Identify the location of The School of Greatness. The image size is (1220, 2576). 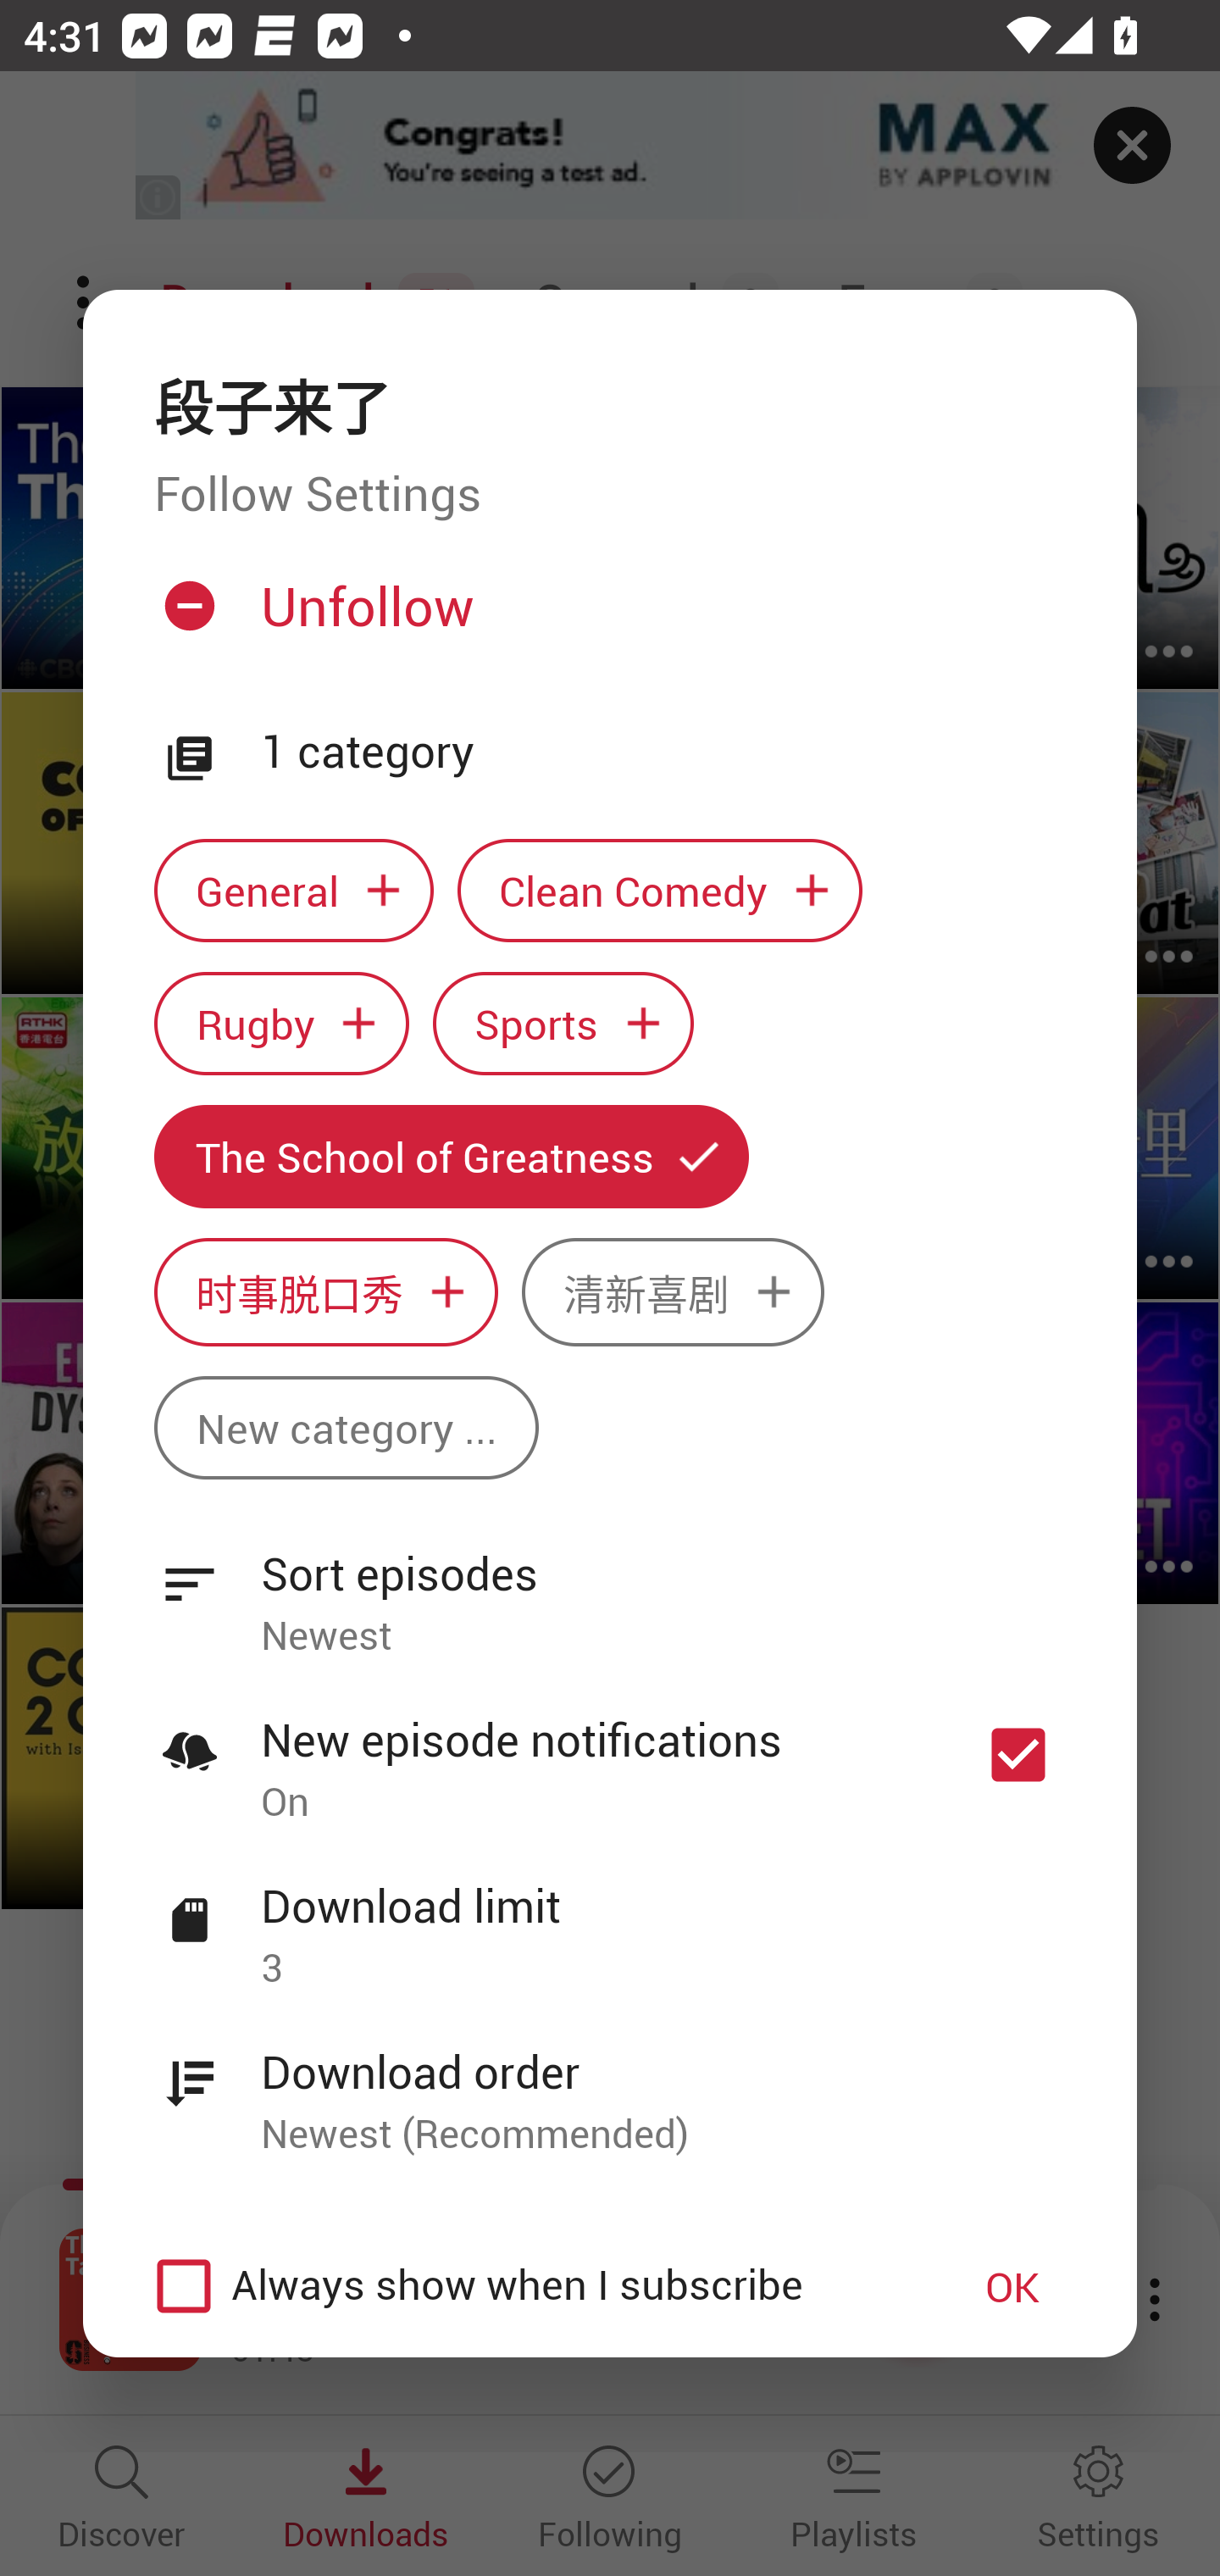
(451, 1156).